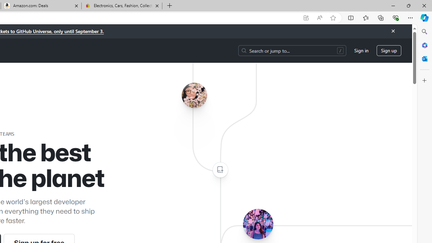  What do you see at coordinates (194, 95) in the screenshot?
I see `Avatar of the user ohjoycelau` at bounding box center [194, 95].